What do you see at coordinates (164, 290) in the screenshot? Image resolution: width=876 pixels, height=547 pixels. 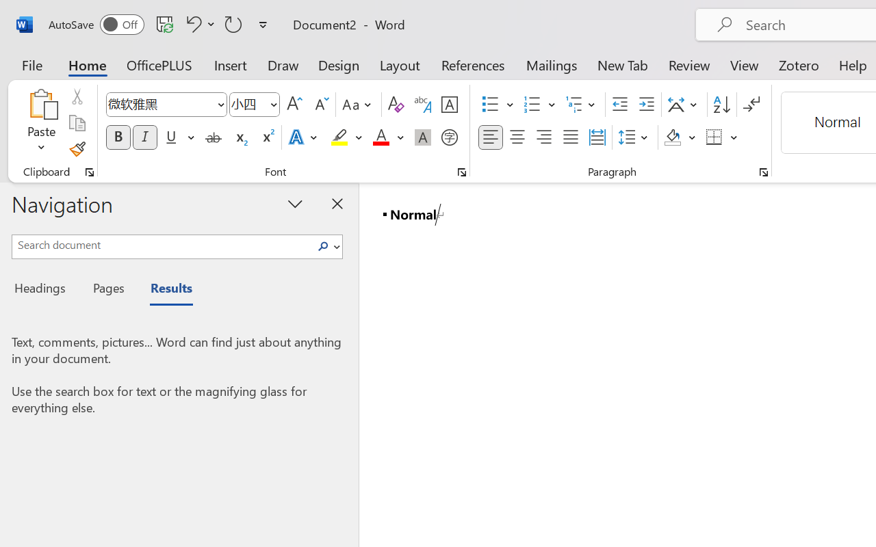 I see `Results` at bounding box center [164, 290].